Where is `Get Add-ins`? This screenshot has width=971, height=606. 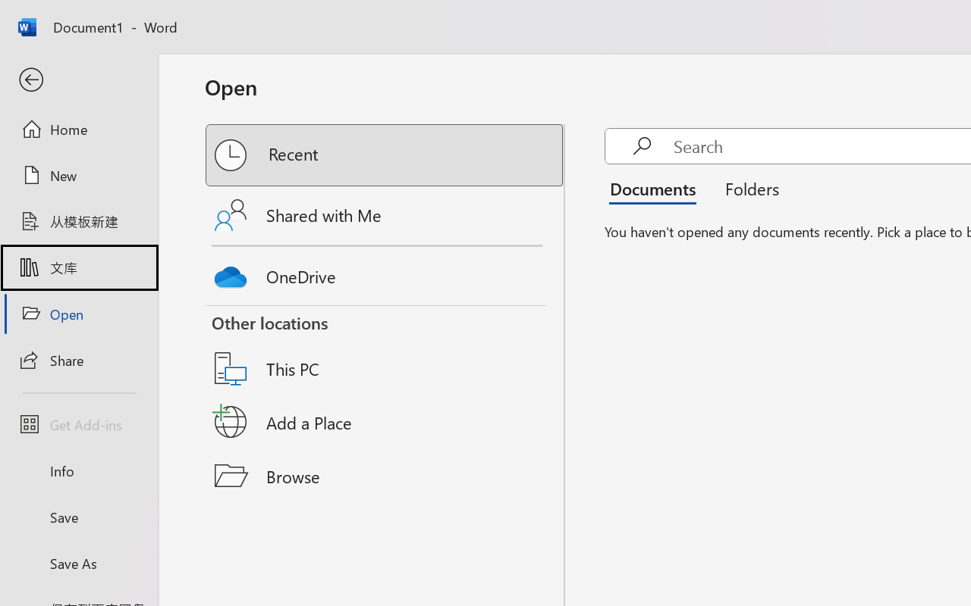 Get Add-ins is located at coordinates (79, 424).